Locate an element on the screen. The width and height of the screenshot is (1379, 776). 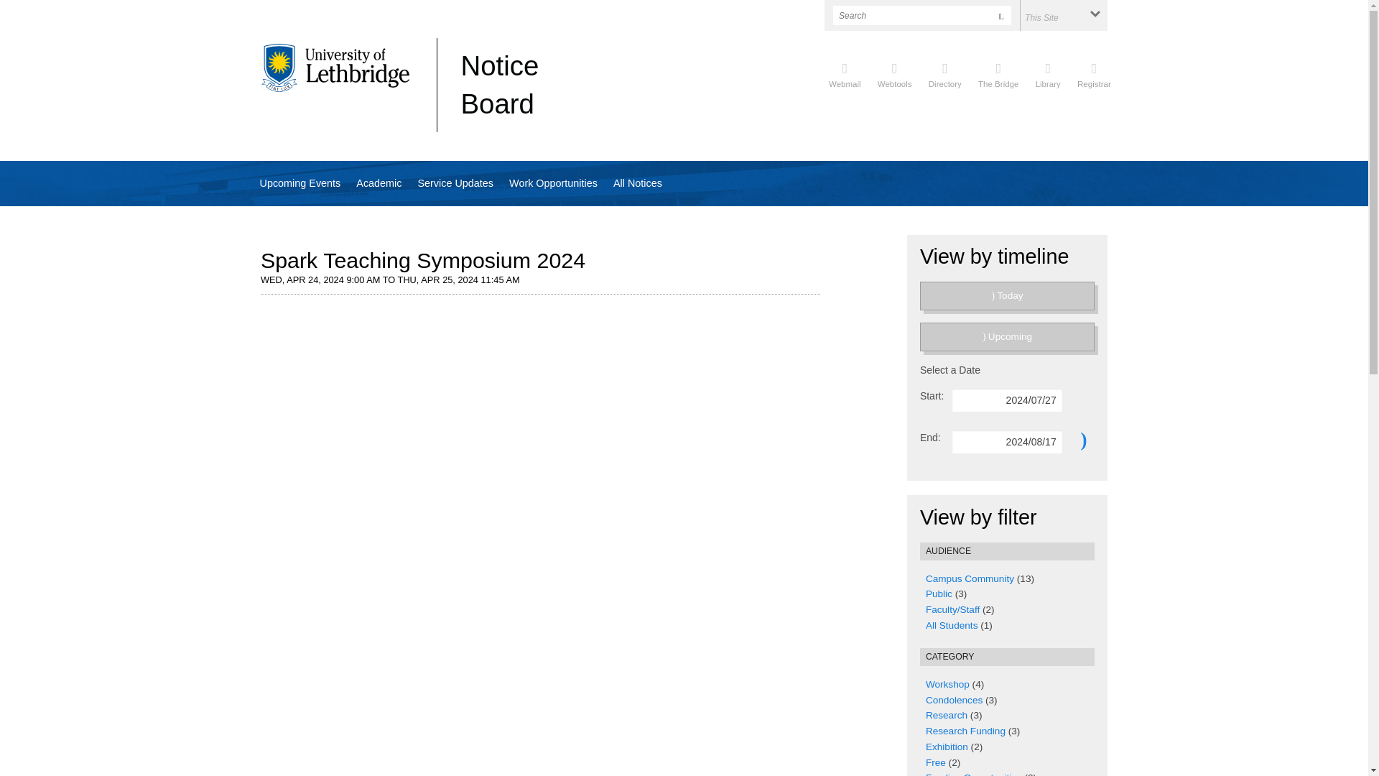
Condolences is located at coordinates (954, 700).